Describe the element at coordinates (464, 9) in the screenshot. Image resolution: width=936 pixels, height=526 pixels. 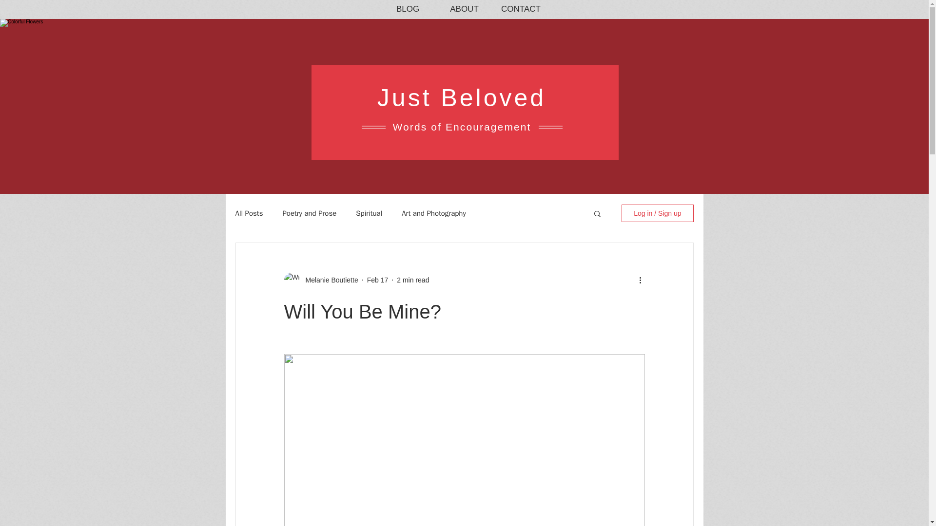
I see `ABOUT` at that location.